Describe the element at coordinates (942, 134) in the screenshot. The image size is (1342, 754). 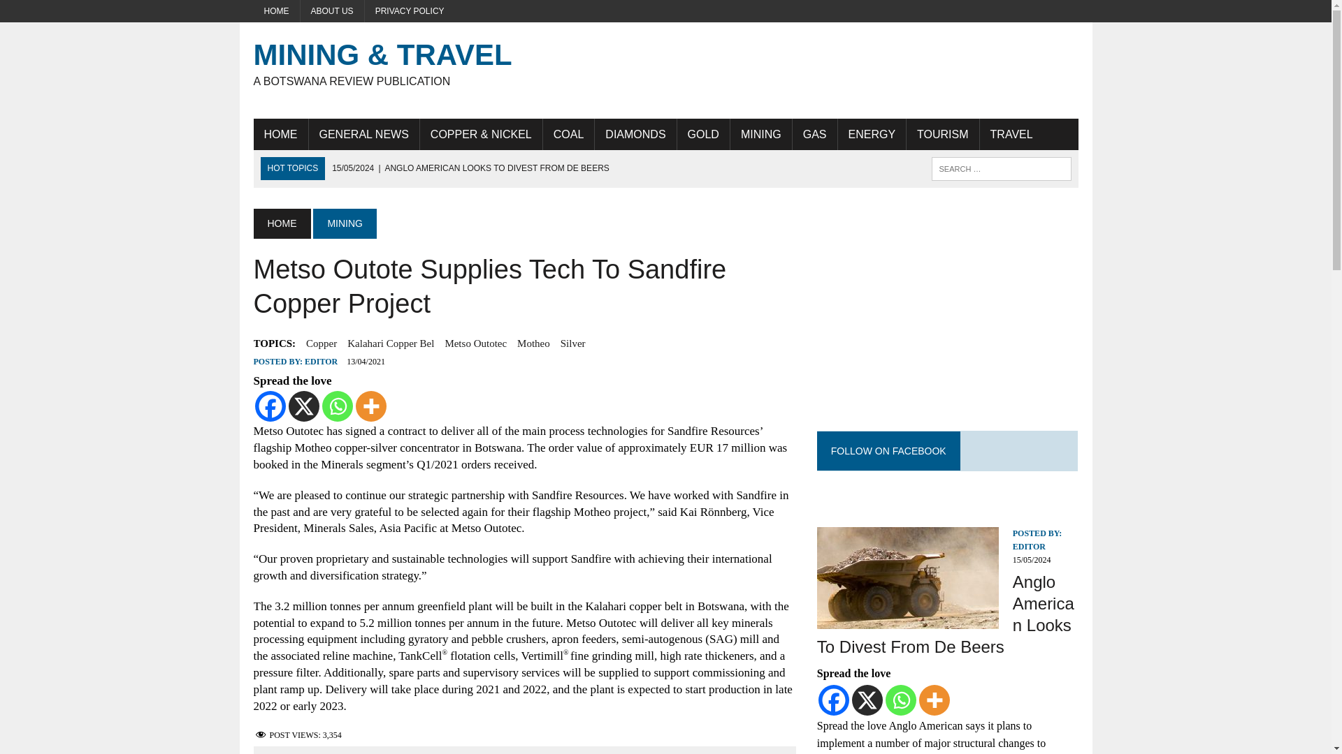
I see `TOURISM` at that location.